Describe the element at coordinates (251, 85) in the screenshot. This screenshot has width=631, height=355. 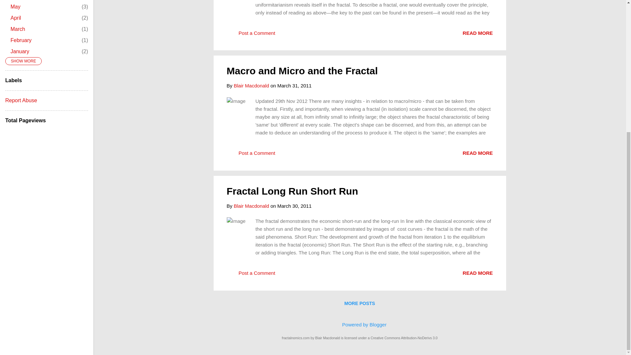
I see `author profile` at that location.